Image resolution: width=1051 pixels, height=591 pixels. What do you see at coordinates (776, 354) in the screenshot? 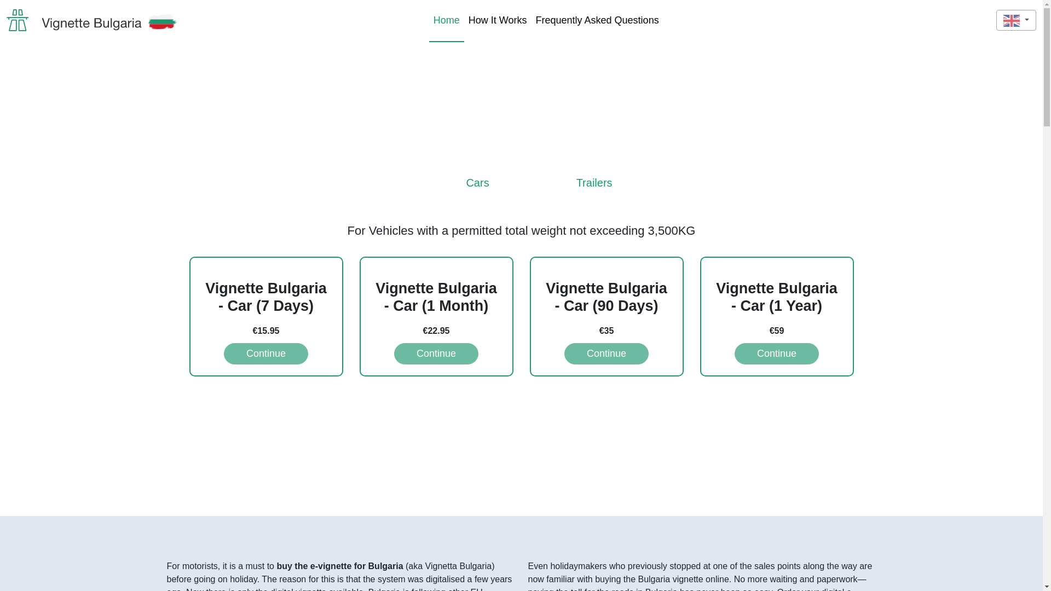
I see `Continue` at bounding box center [776, 354].